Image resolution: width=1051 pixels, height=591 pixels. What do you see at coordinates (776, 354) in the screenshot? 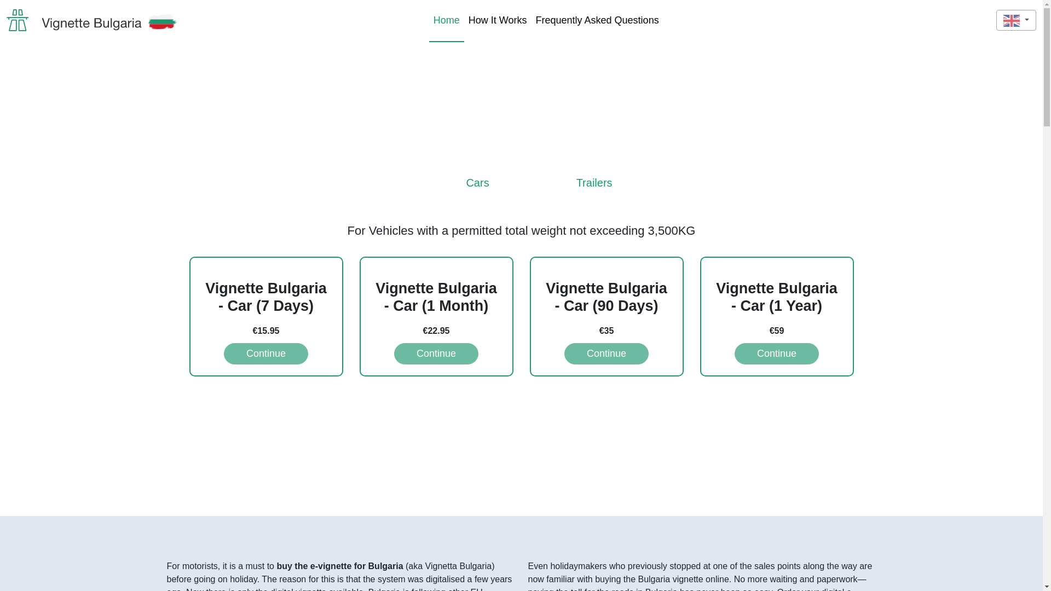
I see `Continue` at bounding box center [776, 354].